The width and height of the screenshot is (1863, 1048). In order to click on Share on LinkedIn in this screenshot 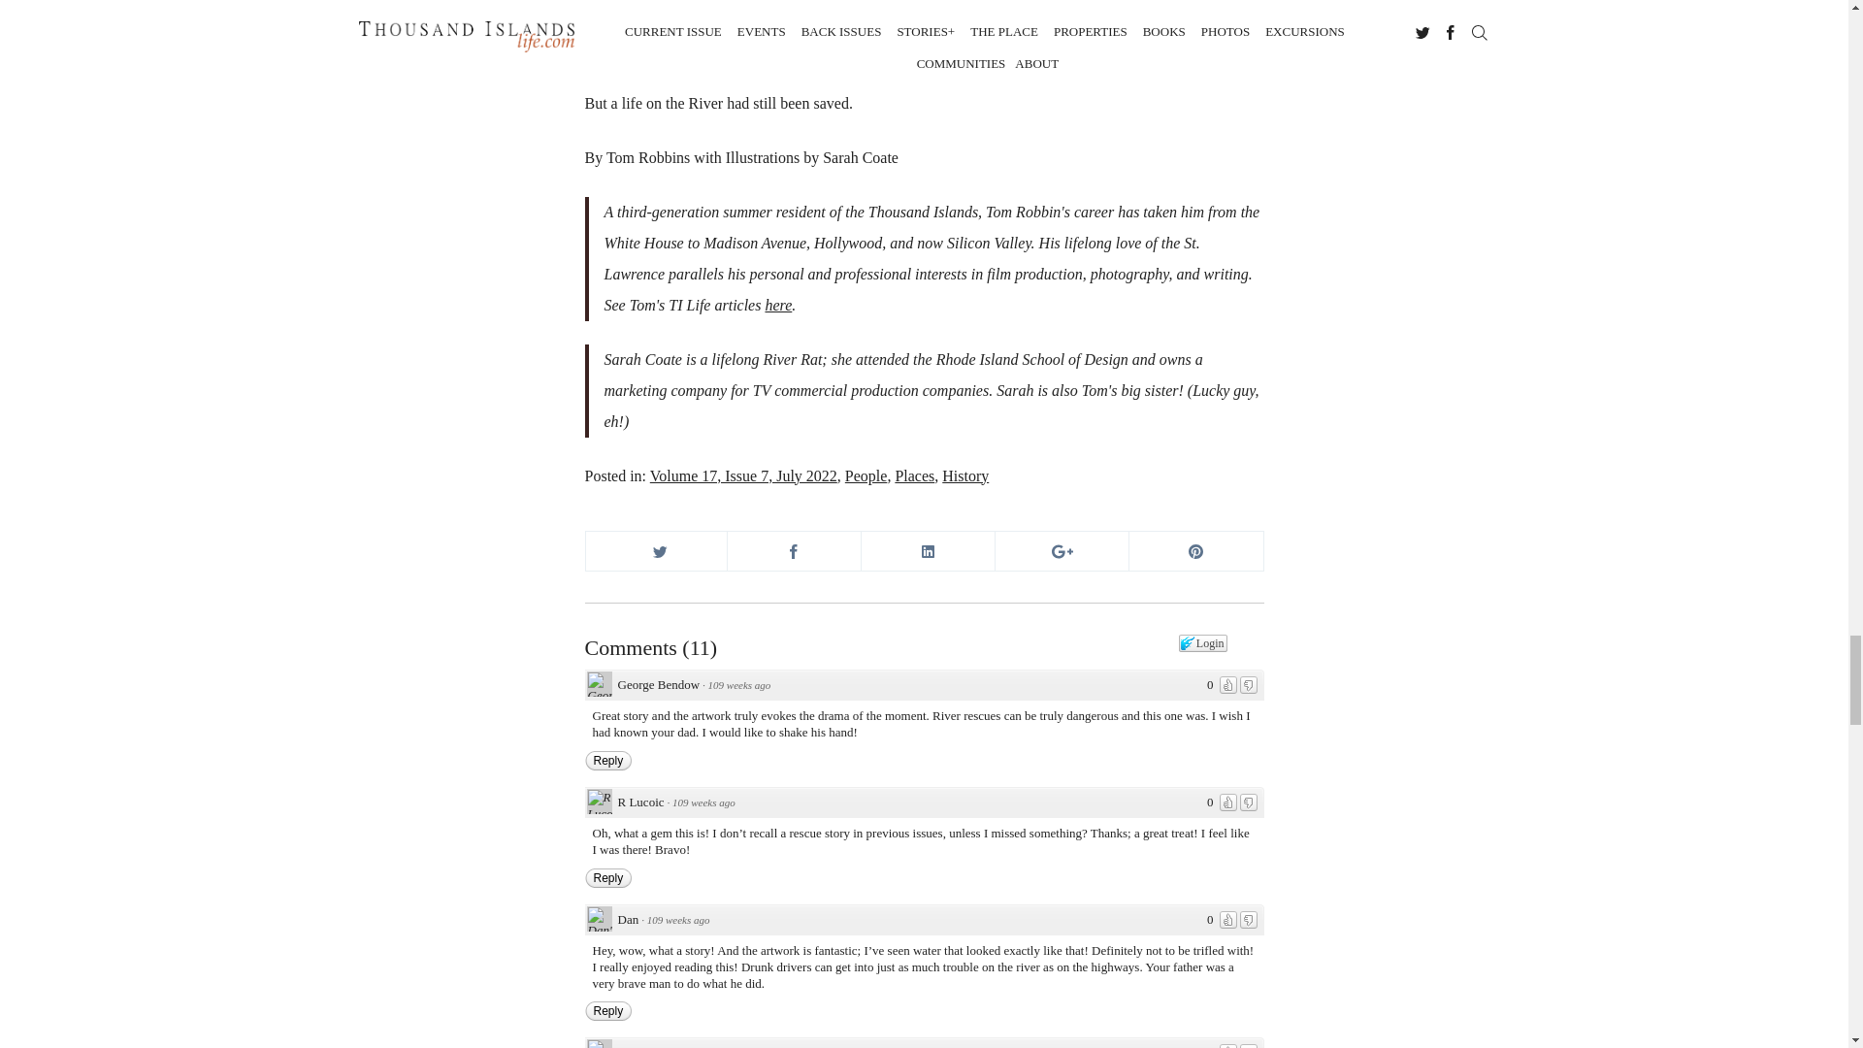, I will do `click(928, 550)`.